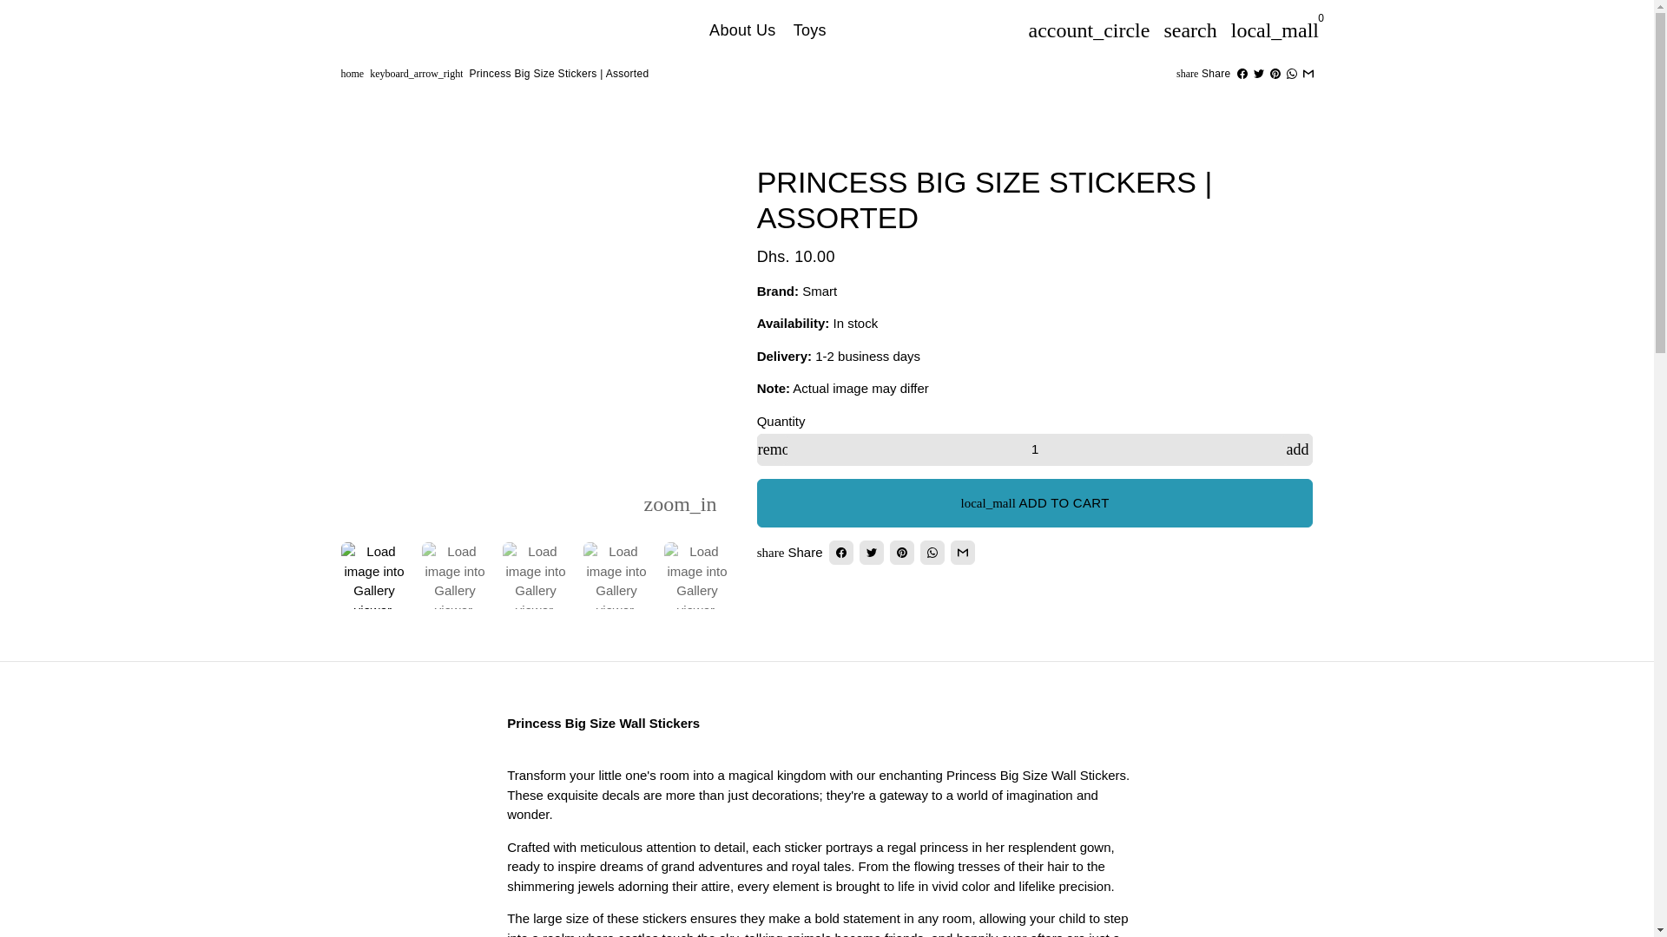 This screenshot has width=1667, height=937. I want to click on About Us, so click(741, 29).